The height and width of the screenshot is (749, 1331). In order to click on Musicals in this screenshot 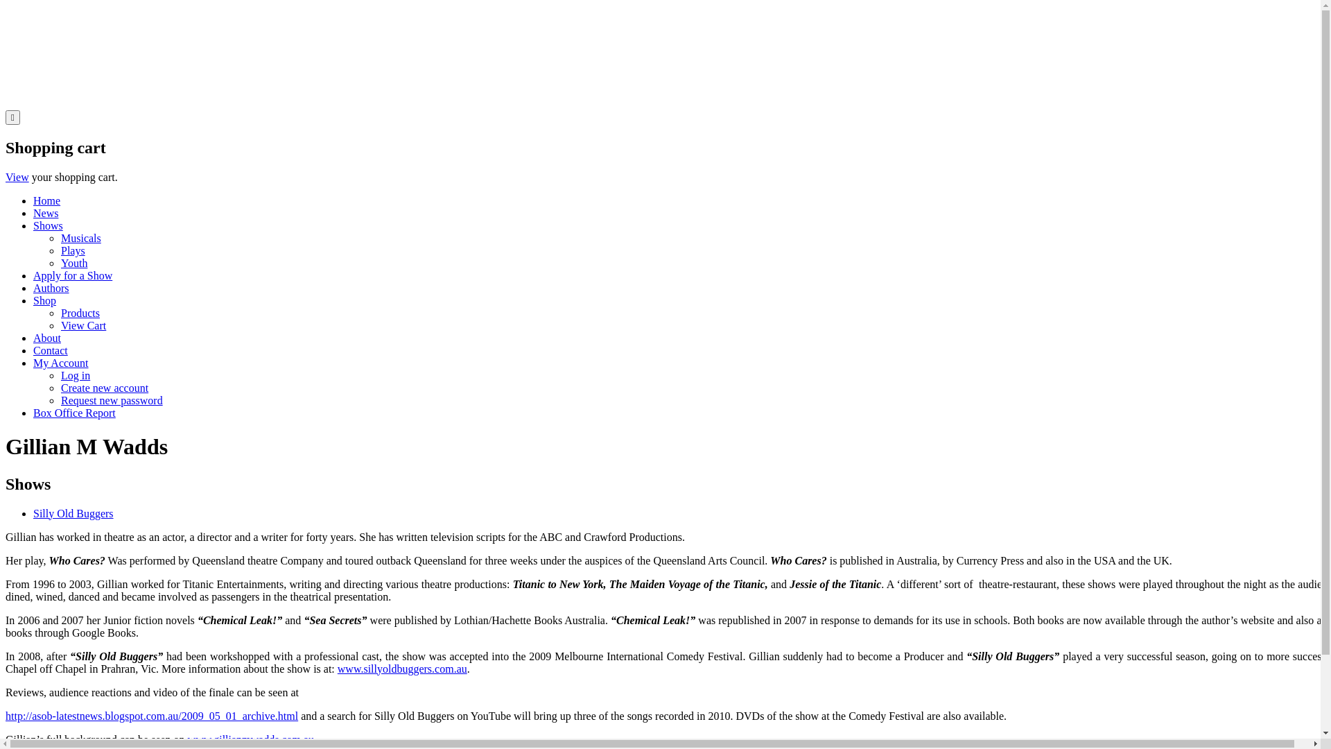, I will do `click(81, 239)`.